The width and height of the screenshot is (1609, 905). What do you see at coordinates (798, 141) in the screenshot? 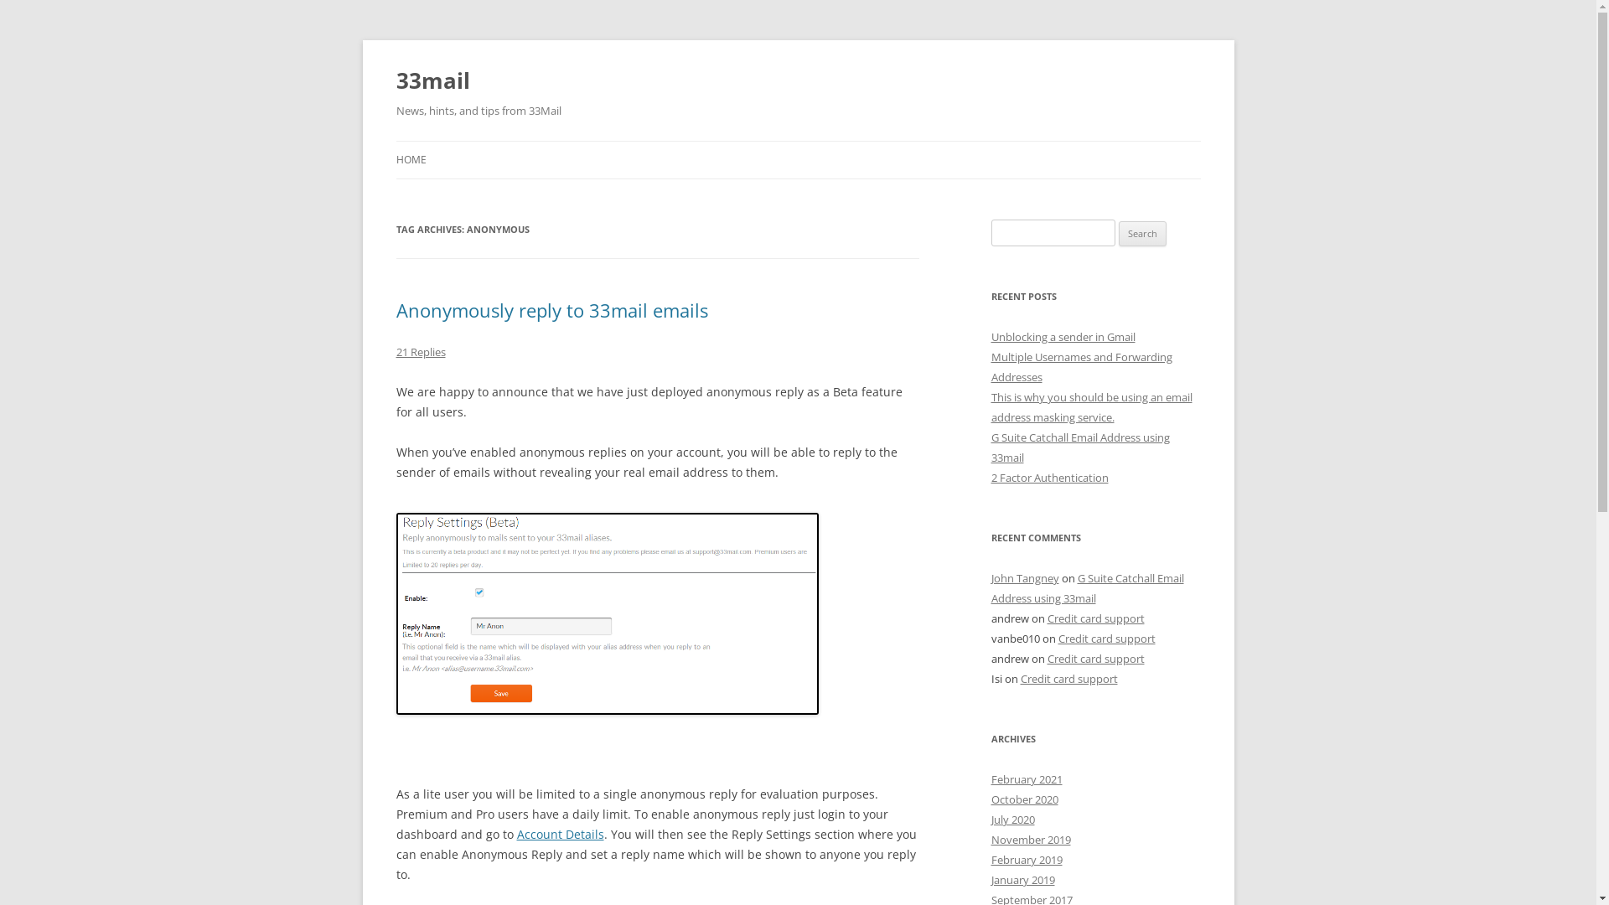
I see `Skip to content` at bounding box center [798, 141].